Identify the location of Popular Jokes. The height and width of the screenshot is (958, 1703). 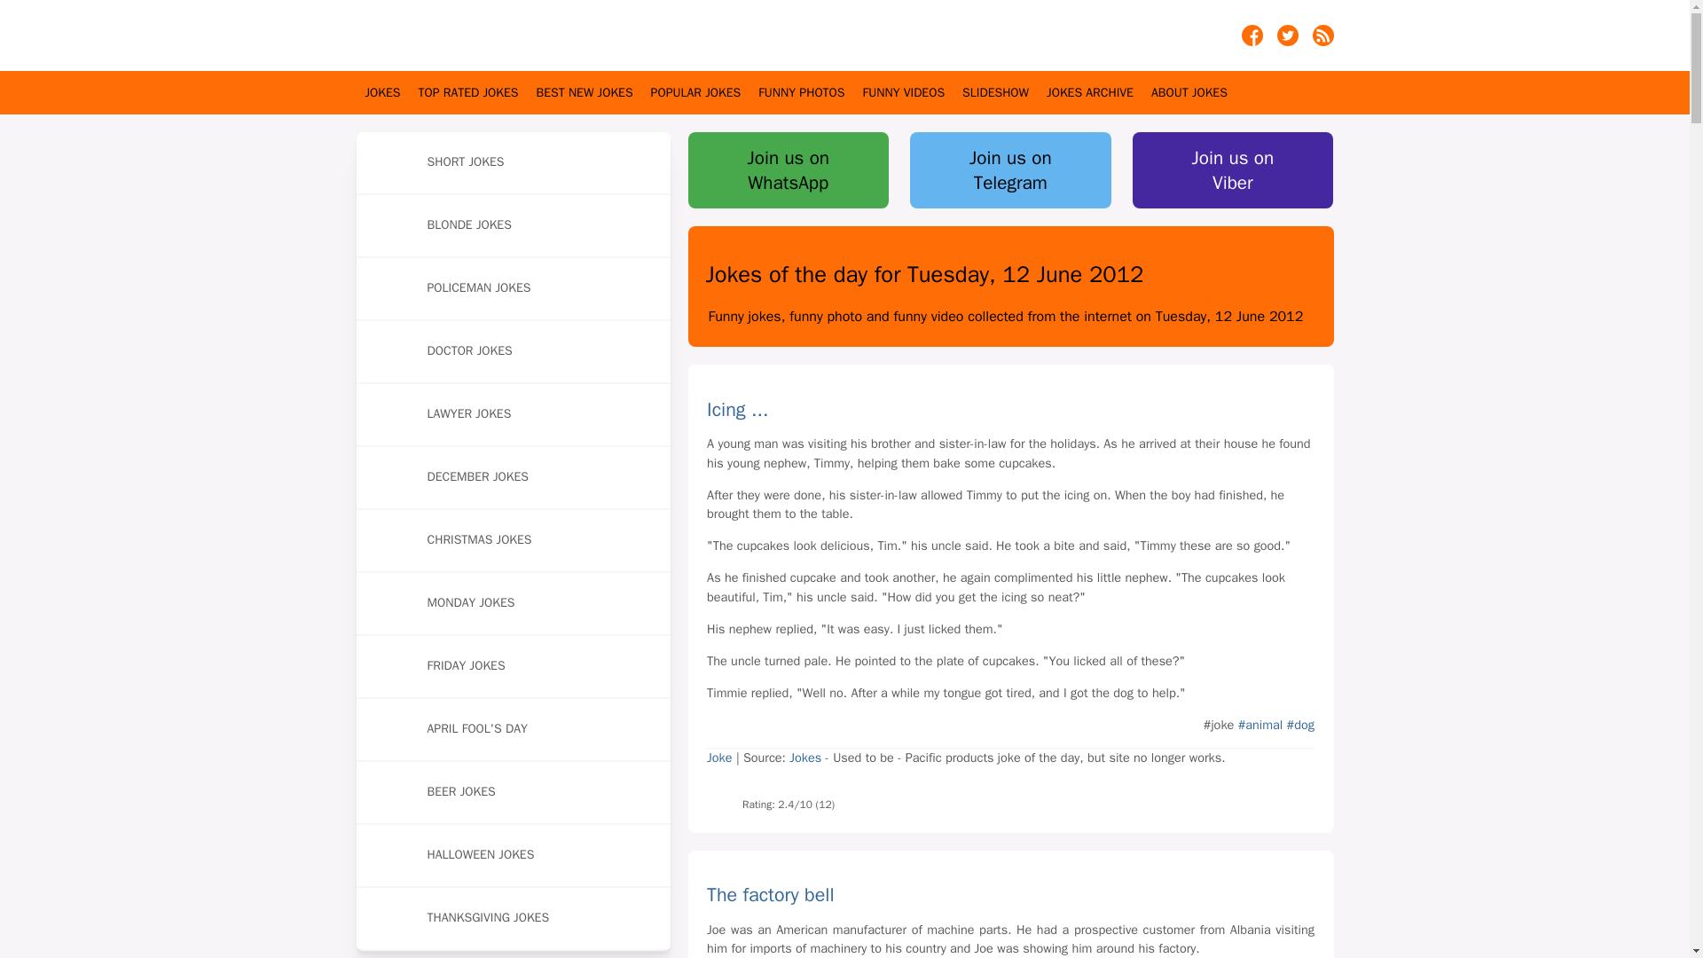
(695, 92).